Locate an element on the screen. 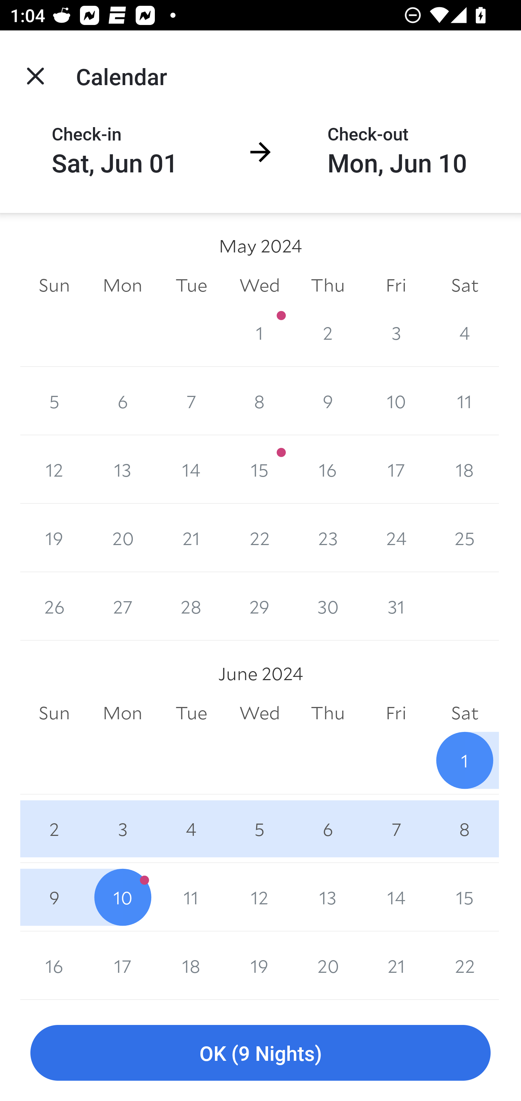 This screenshot has height=1101, width=521. 22 22 May 2024 is located at coordinates (260, 538).